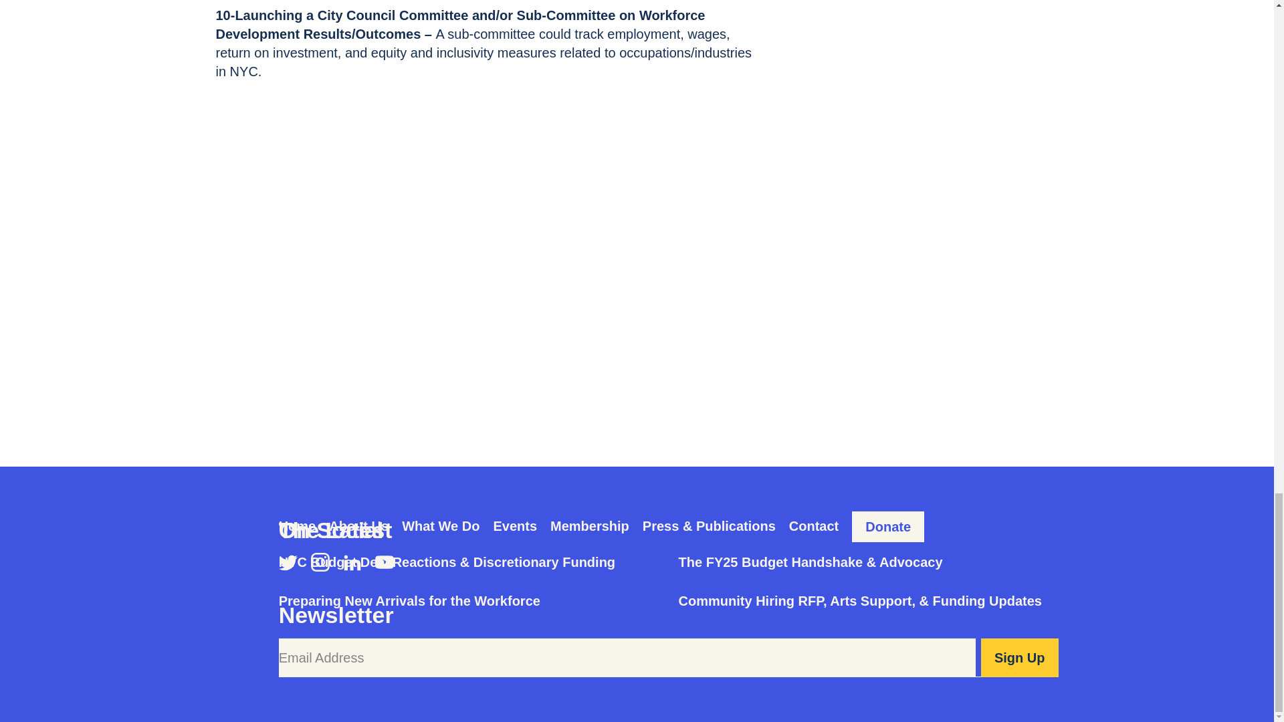 This screenshot has width=1284, height=722. Describe the element at coordinates (288, 562) in the screenshot. I see `Twitter` at that location.